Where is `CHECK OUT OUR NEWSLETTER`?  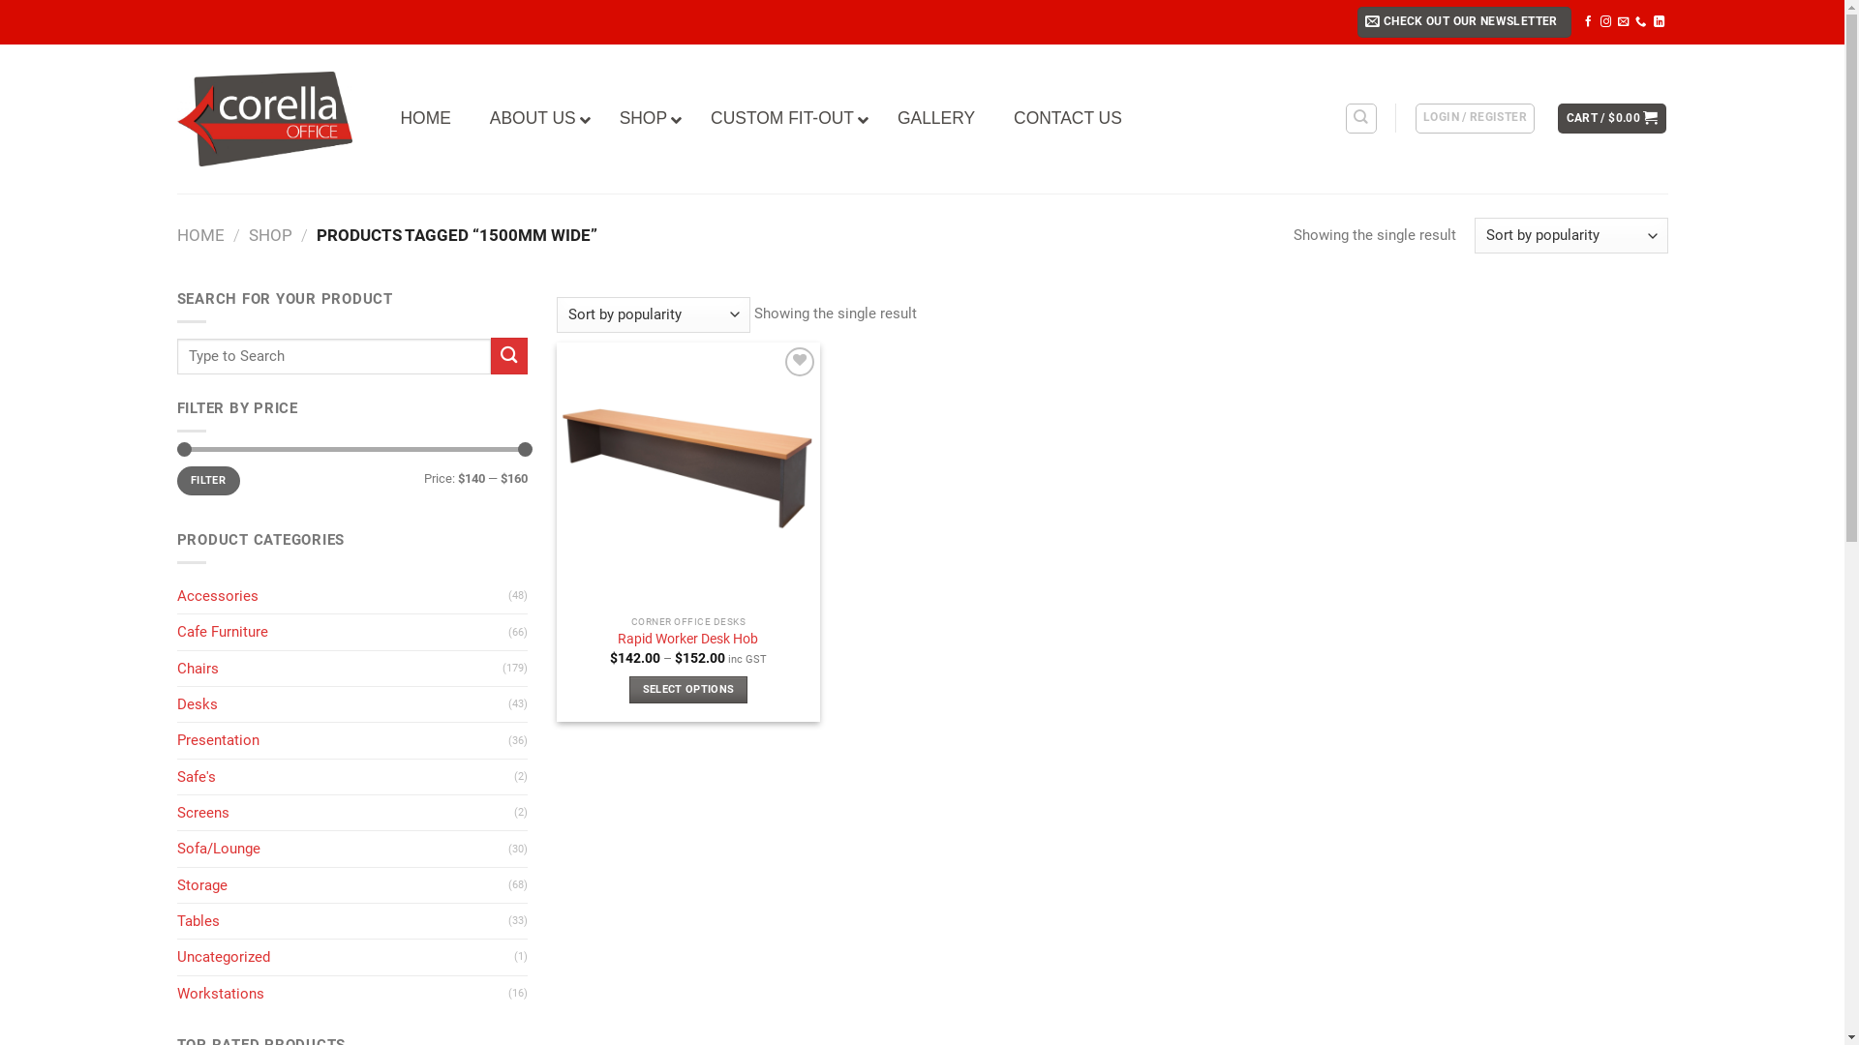 CHECK OUT OUR NEWSLETTER is located at coordinates (1464, 21).